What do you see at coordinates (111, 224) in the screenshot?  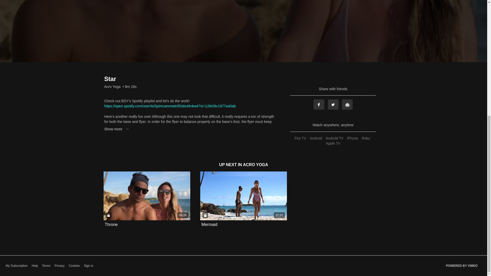 I see `Throne` at bounding box center [111, 224].